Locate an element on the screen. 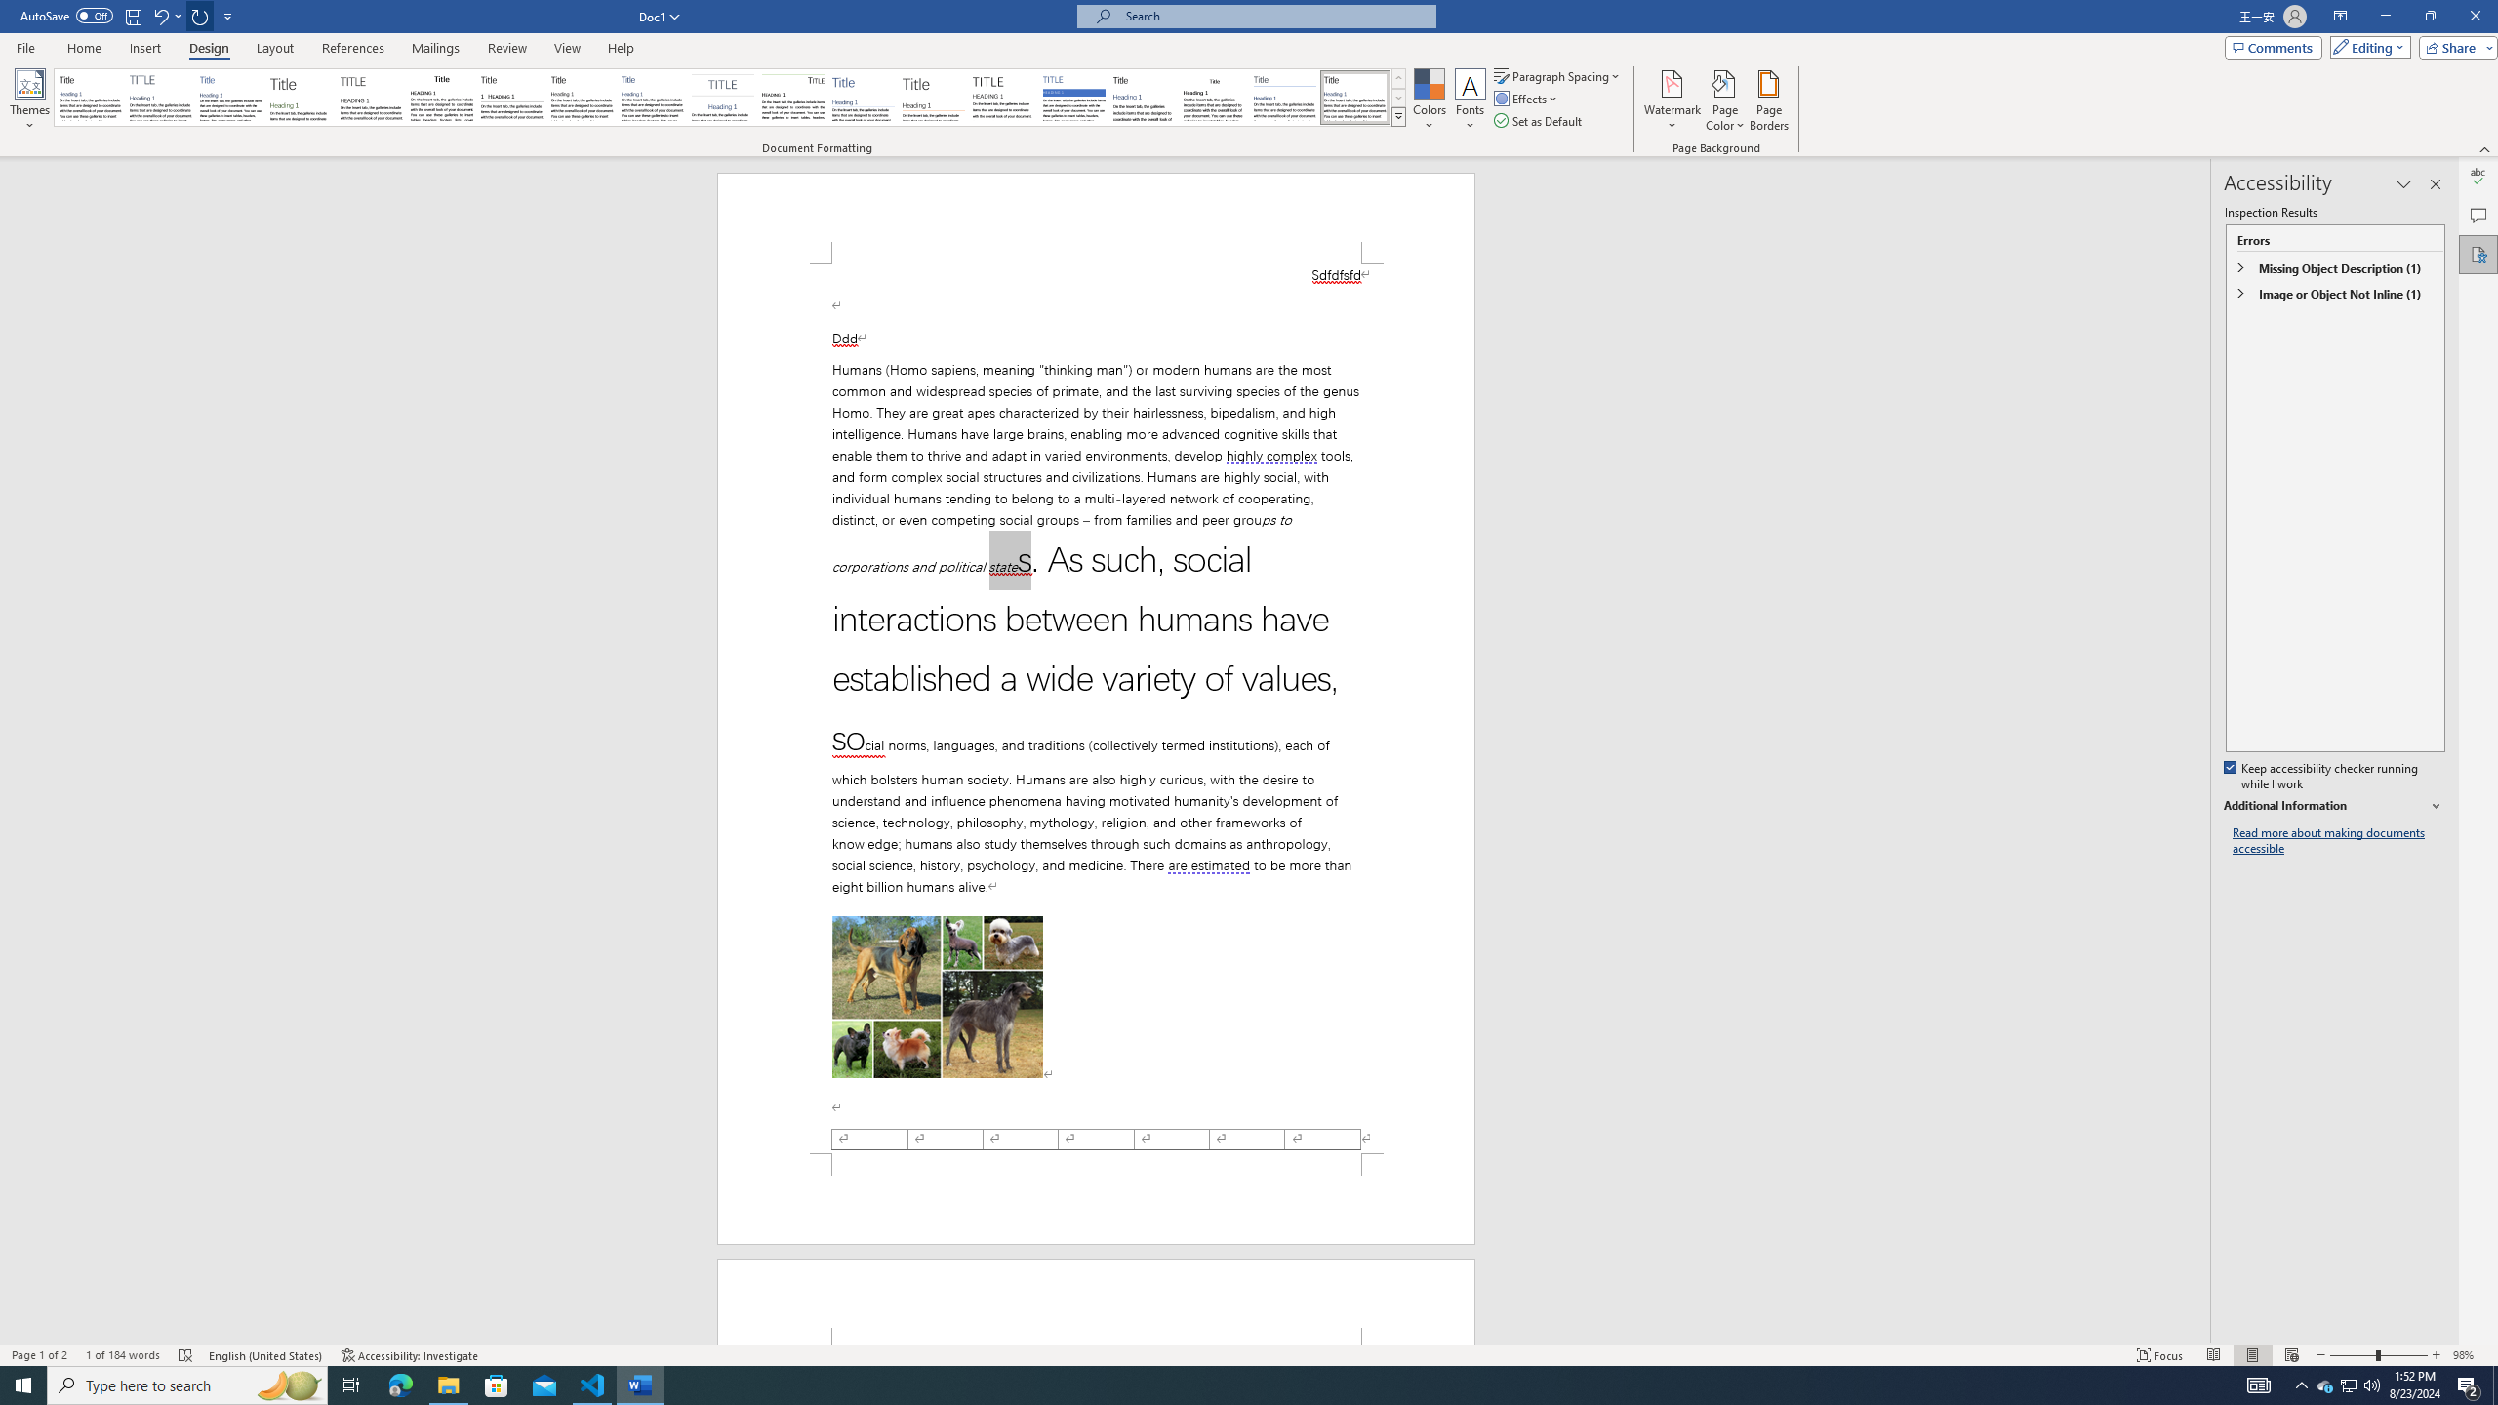  Additional Information is located at coordinates (2334, 806).